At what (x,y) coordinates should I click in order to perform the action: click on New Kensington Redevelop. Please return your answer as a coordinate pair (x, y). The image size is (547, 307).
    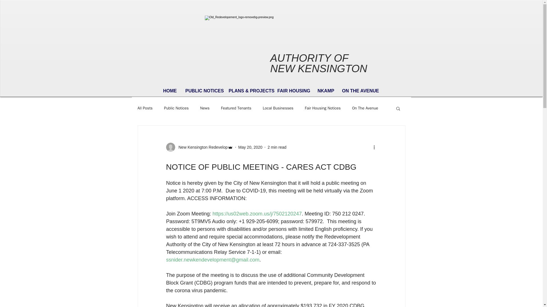
    Looking at the image, I should click on (199, 147).